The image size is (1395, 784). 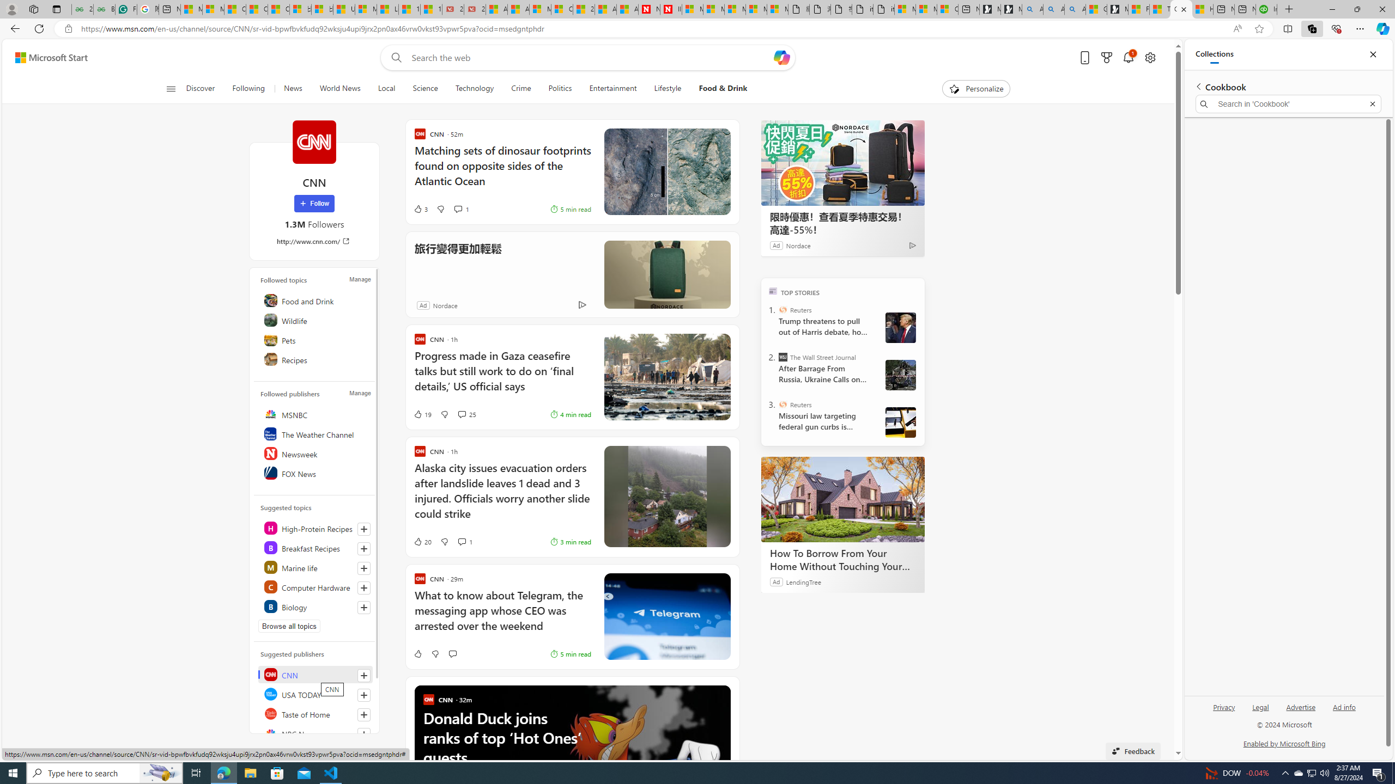 I want to click on Intuit QuickBooks Online - Quickbooks, so click(x=1266, y=9).